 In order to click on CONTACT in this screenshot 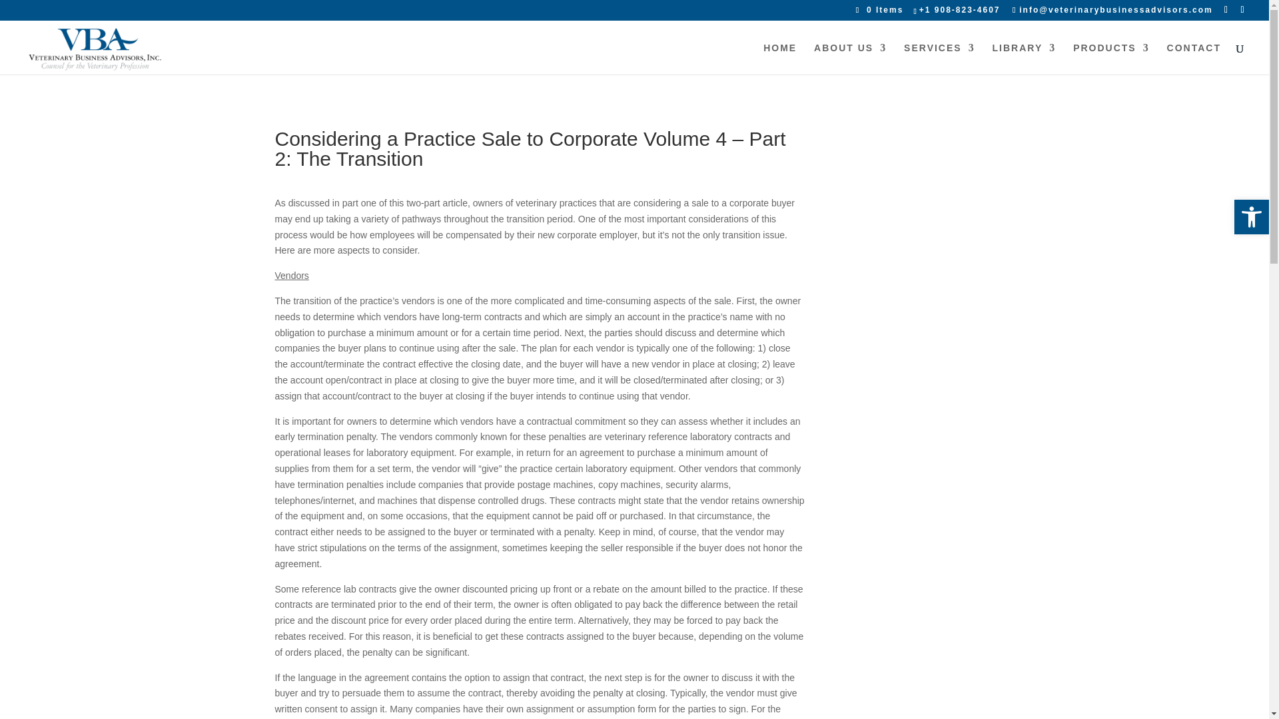, I will do `click(1194, 59)`.